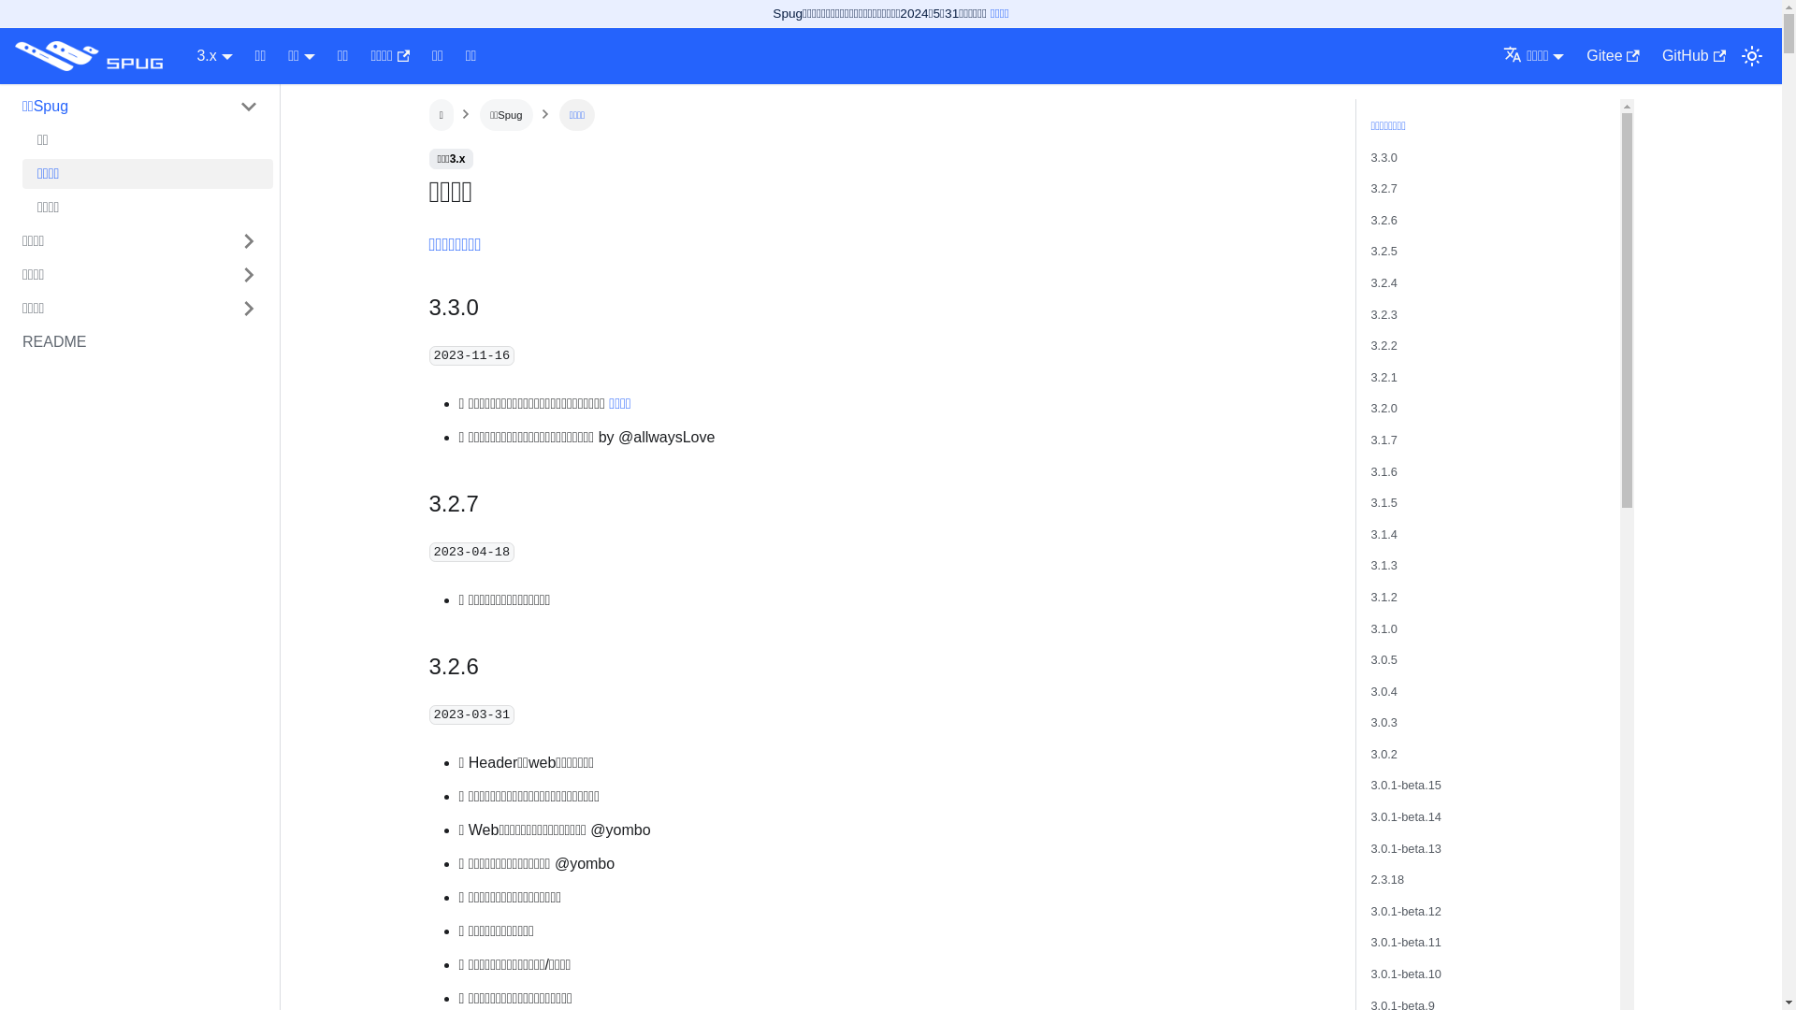 The width and height of the screenshot is (1796, 1010). What do you see at coordinates (1384, 628) in the screenshot?
I see `3.1.0` at bounding box center [1384, 628].